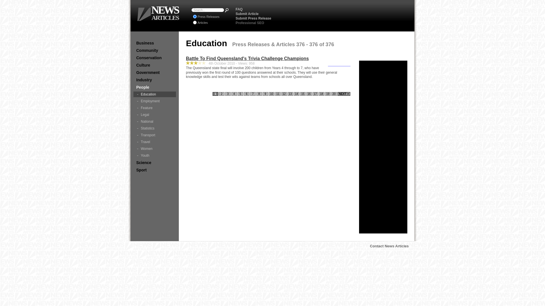 The image size is (545, 306). Describe the element at coordinates (155, 156) in the screenshot. I see `Youth` at that location.